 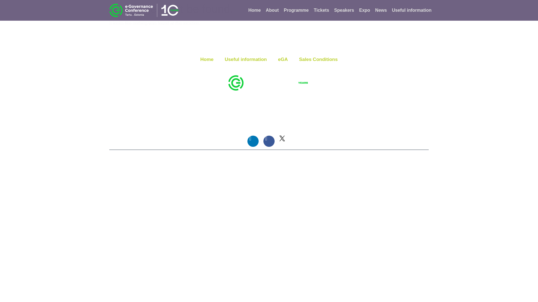 I want to click on Useful information, so click(x=412, y=10).